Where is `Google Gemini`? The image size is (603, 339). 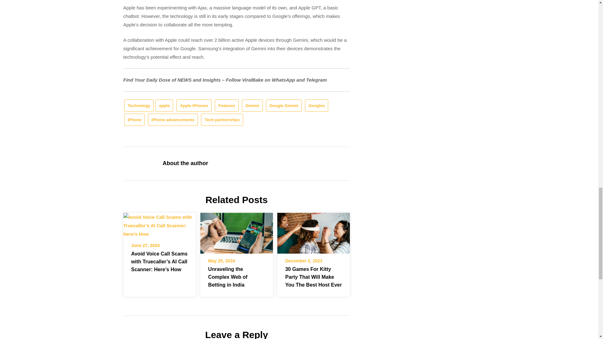 Google Gemini is located at coordinates (284, 105).